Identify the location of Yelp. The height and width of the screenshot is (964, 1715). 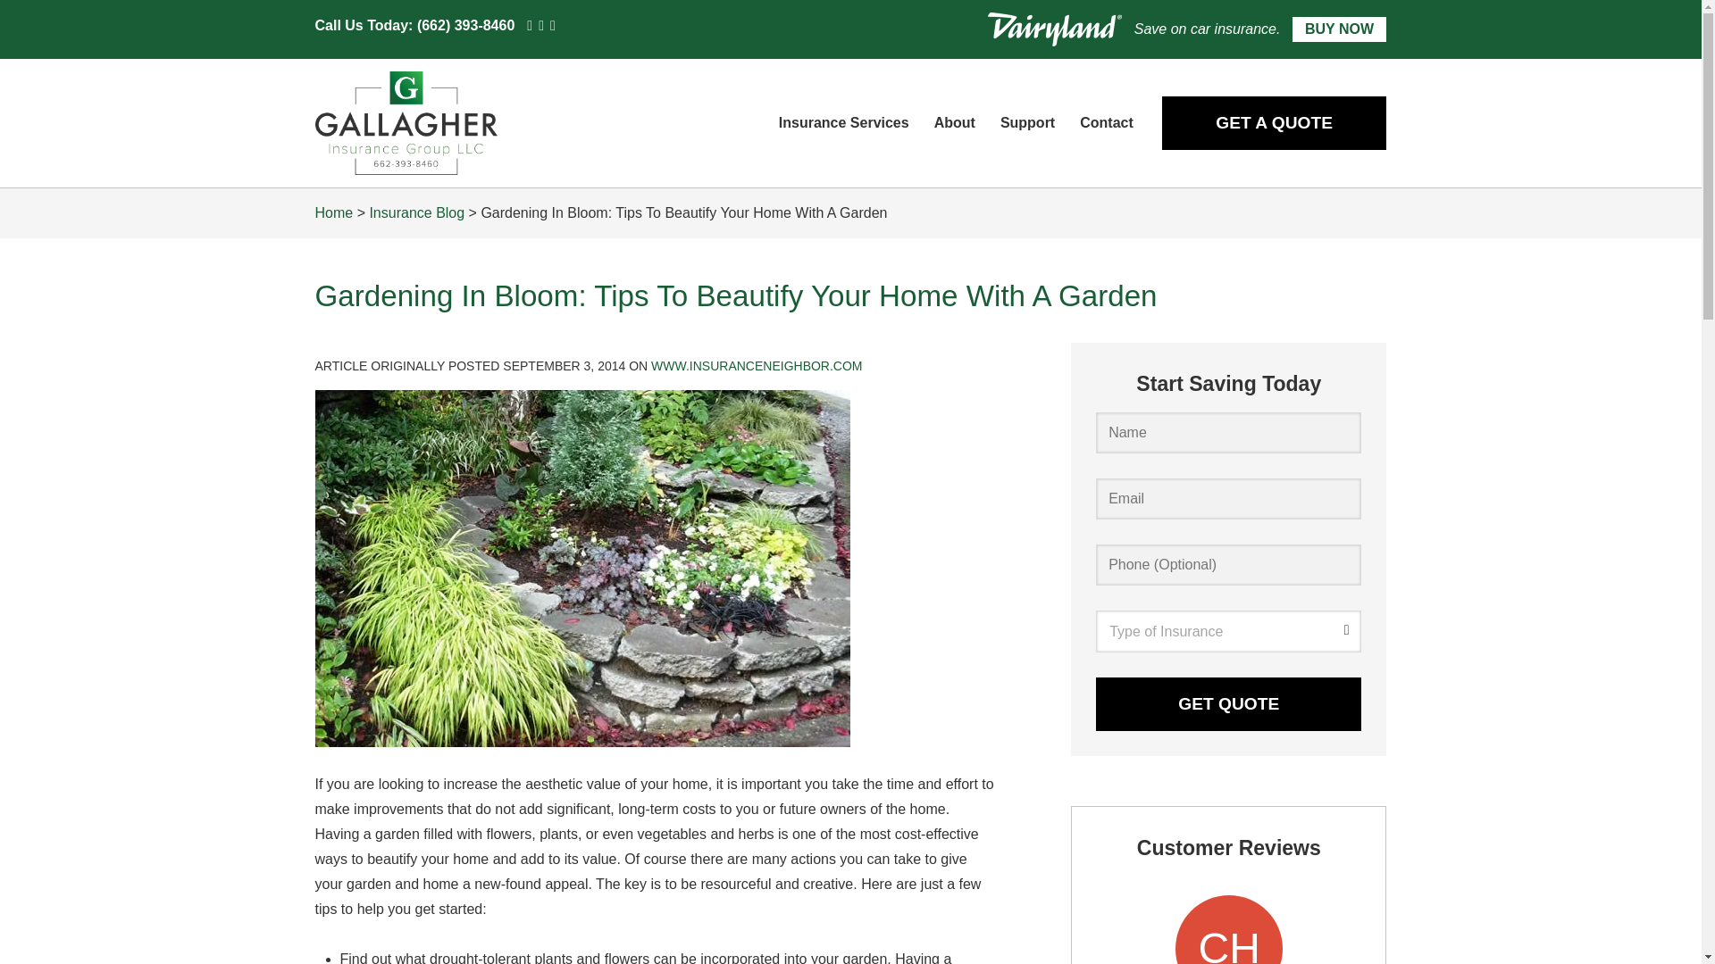
(540, 25).